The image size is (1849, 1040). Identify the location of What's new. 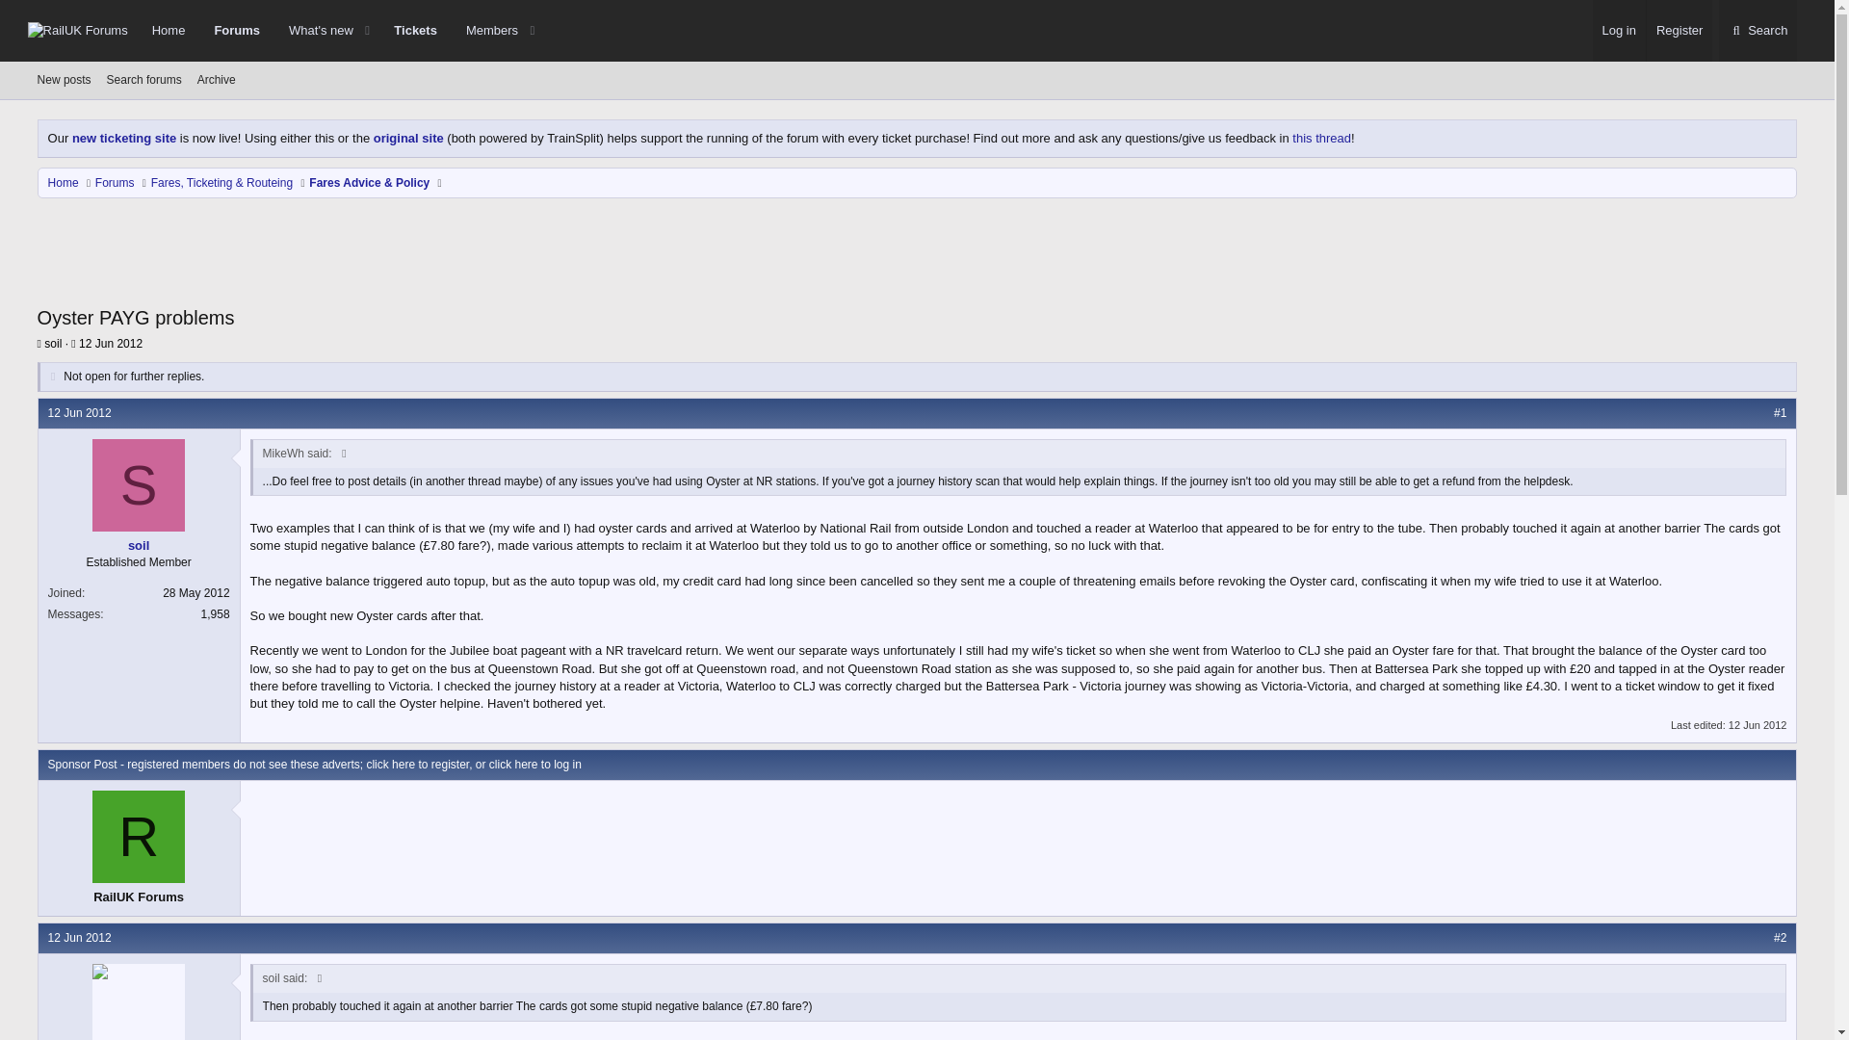
(485, 31).